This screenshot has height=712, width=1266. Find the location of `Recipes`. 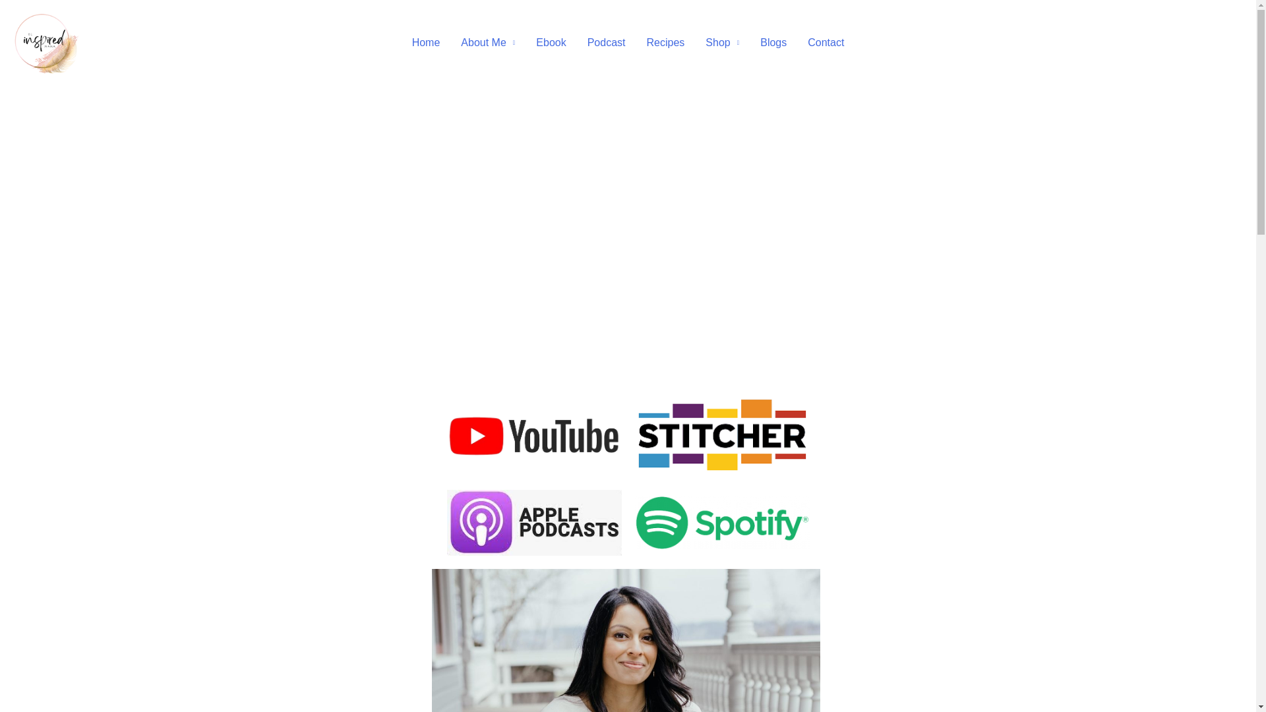

Recipes is located at coordinates (665, 43).